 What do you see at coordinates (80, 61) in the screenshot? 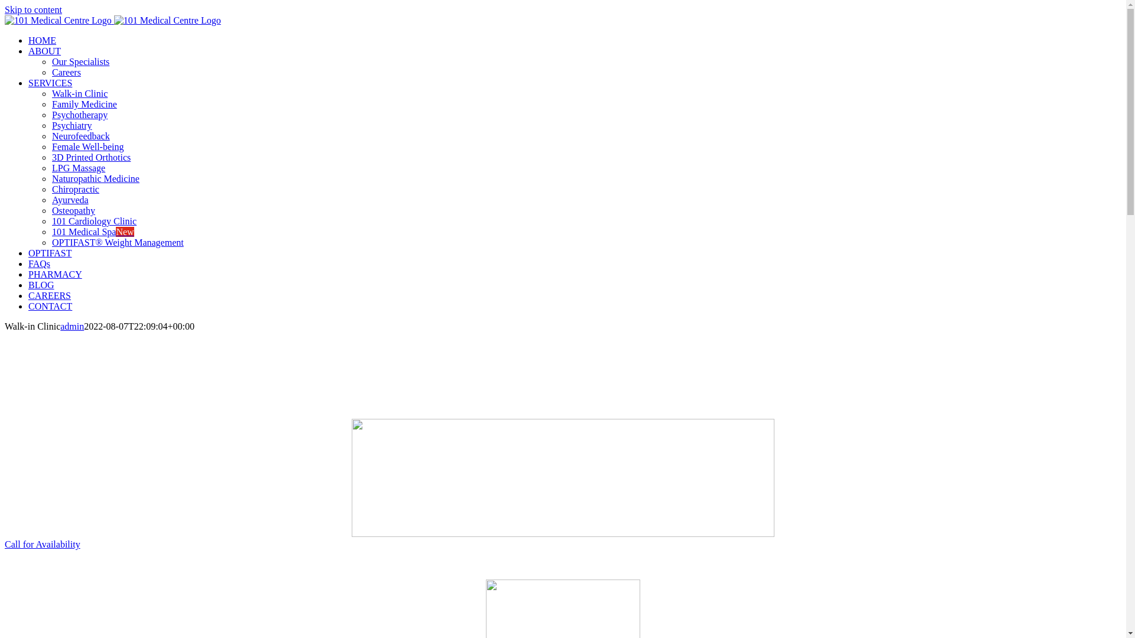
I see `Our Specialists` at bounding box center [80, 61].